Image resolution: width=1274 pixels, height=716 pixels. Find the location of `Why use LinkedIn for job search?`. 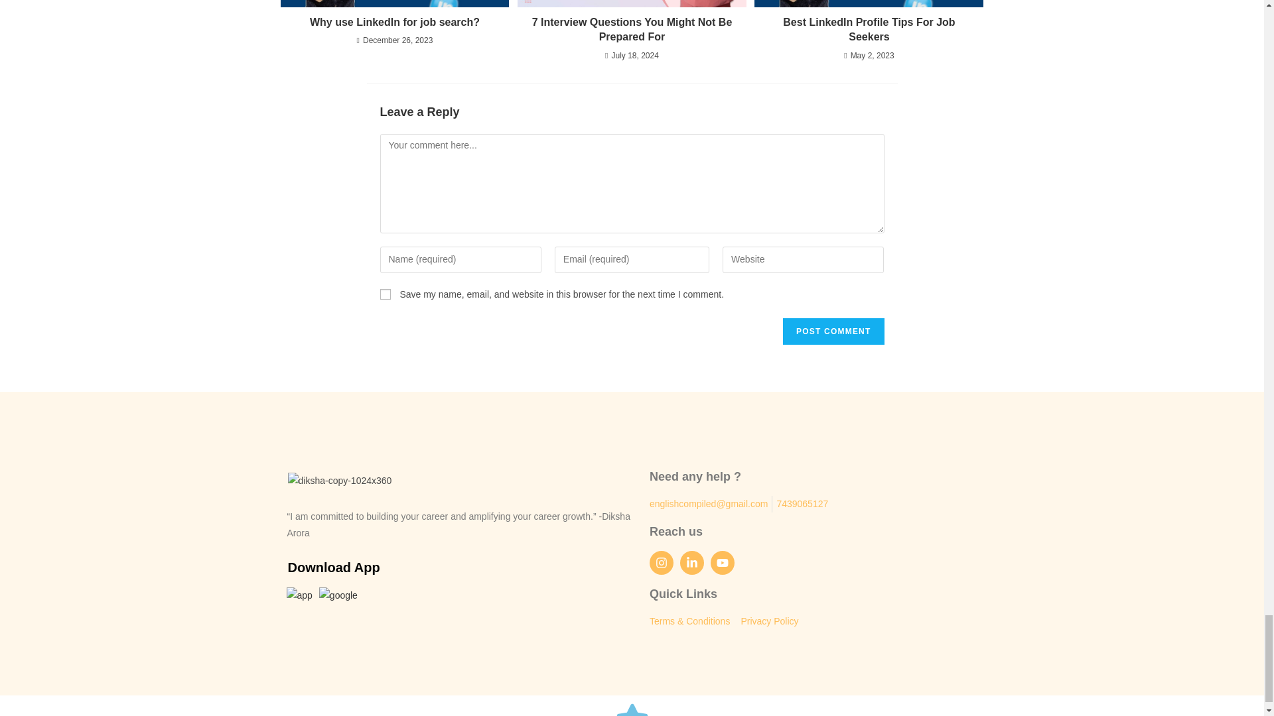

Why use LinkedIn for job search? is located at coordinates (394, 23).